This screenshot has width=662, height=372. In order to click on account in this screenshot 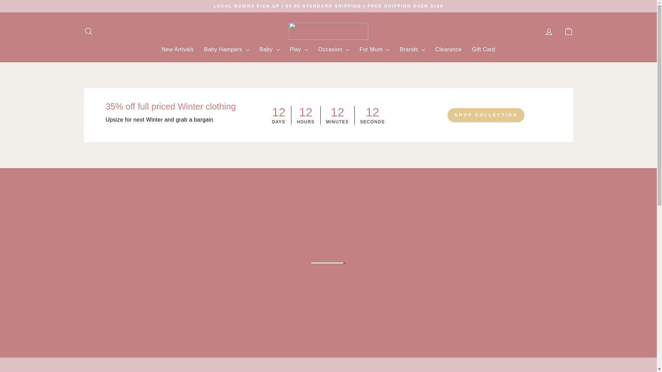, I will do `click(549, 31)`.